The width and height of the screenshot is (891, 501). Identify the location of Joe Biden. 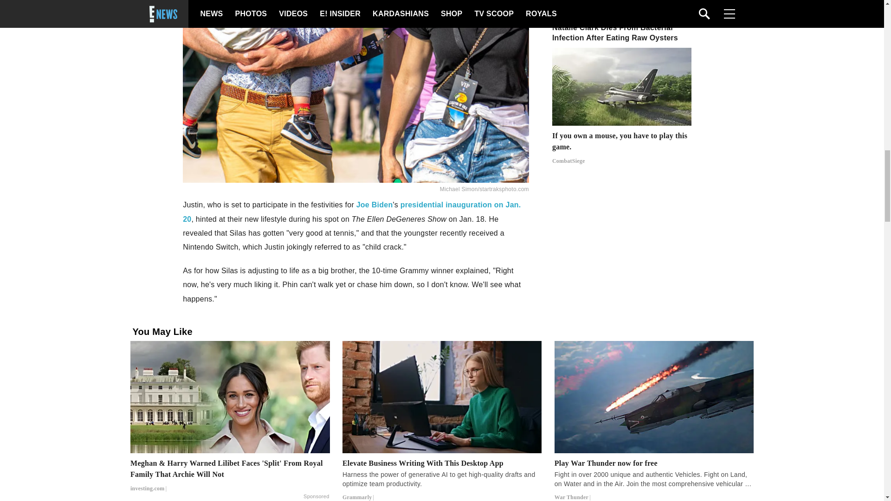
(374, 205).